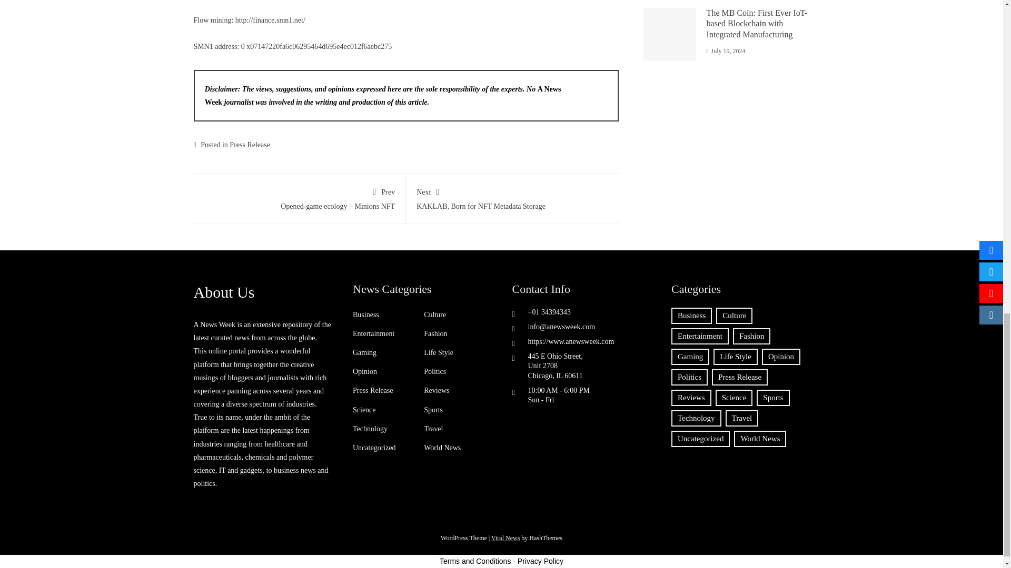  Describe the element at coordinates (373, 390) in the screenshot. I see `Press Release` at that location.